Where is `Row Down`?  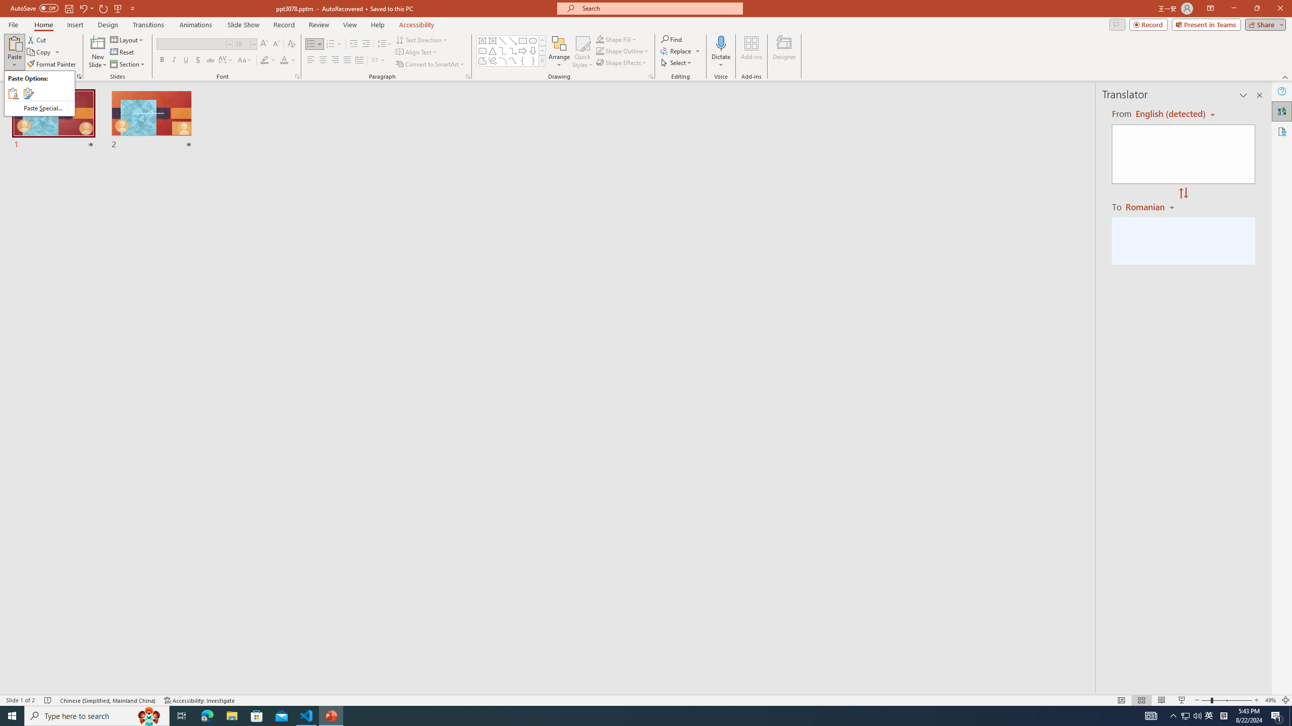
Row Down is located at coordinates (542, 50).